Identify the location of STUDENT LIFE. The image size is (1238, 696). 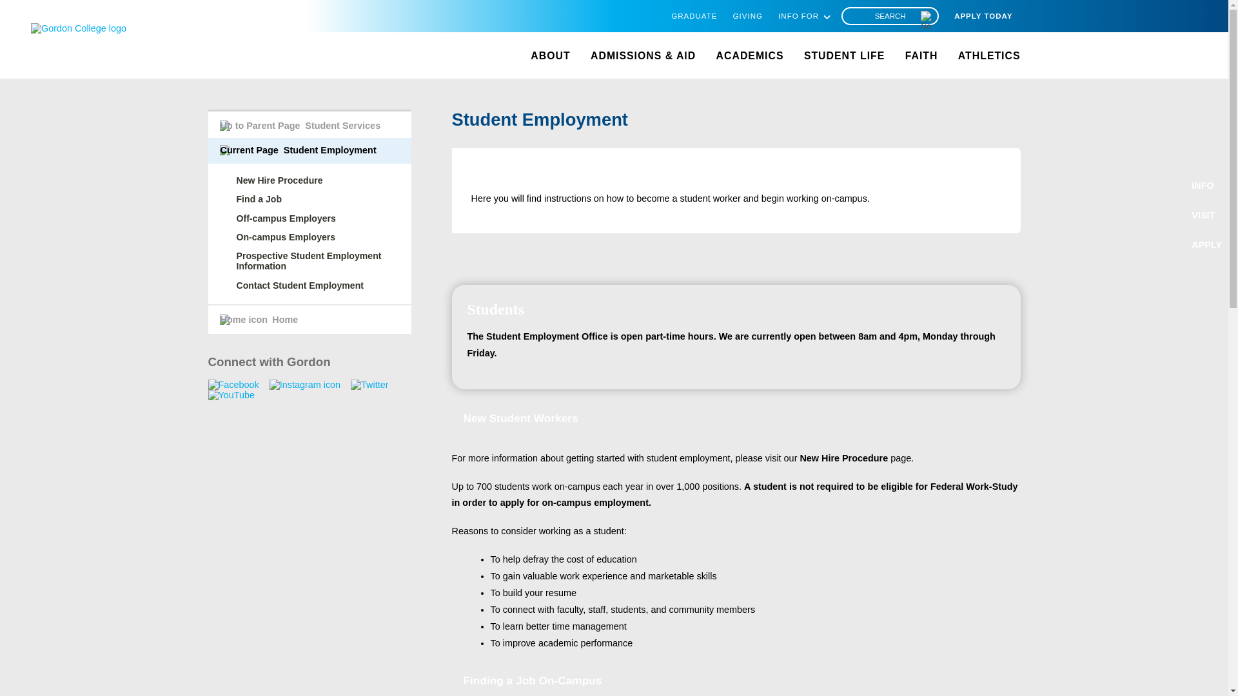
(844, 55).